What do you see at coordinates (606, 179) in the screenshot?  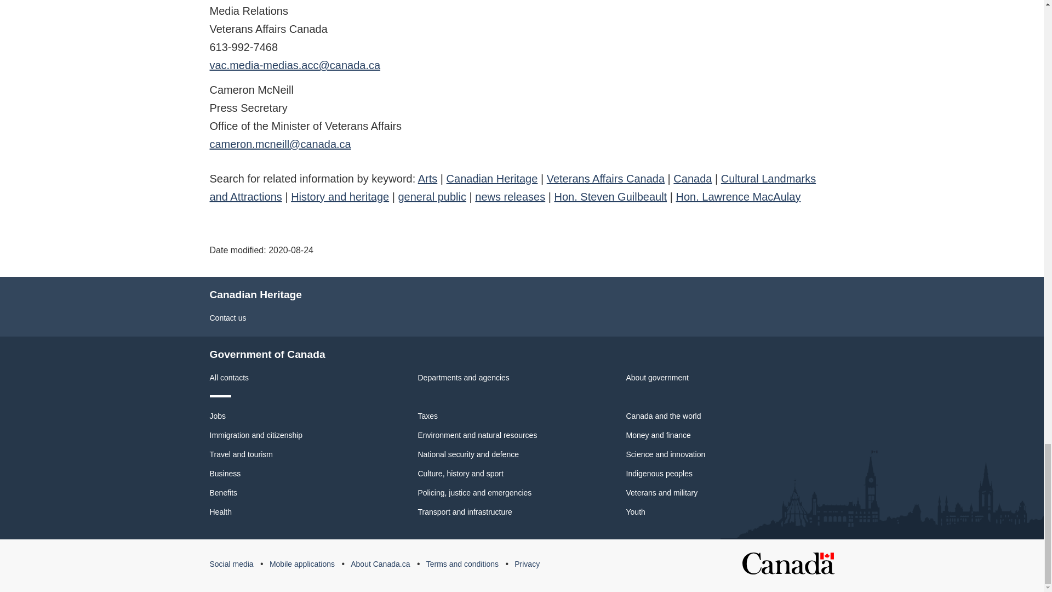 I see `Veterans Affairs Canada` at bounding box center [606, 179].